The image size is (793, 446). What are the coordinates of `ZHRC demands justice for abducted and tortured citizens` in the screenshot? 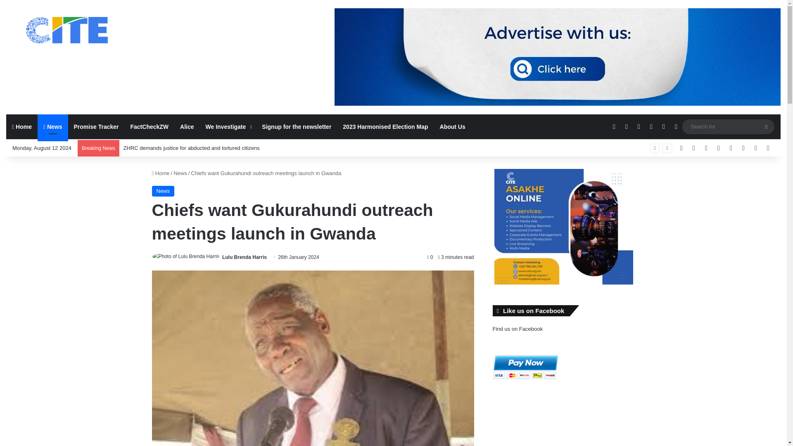 It's located at (192, 148).